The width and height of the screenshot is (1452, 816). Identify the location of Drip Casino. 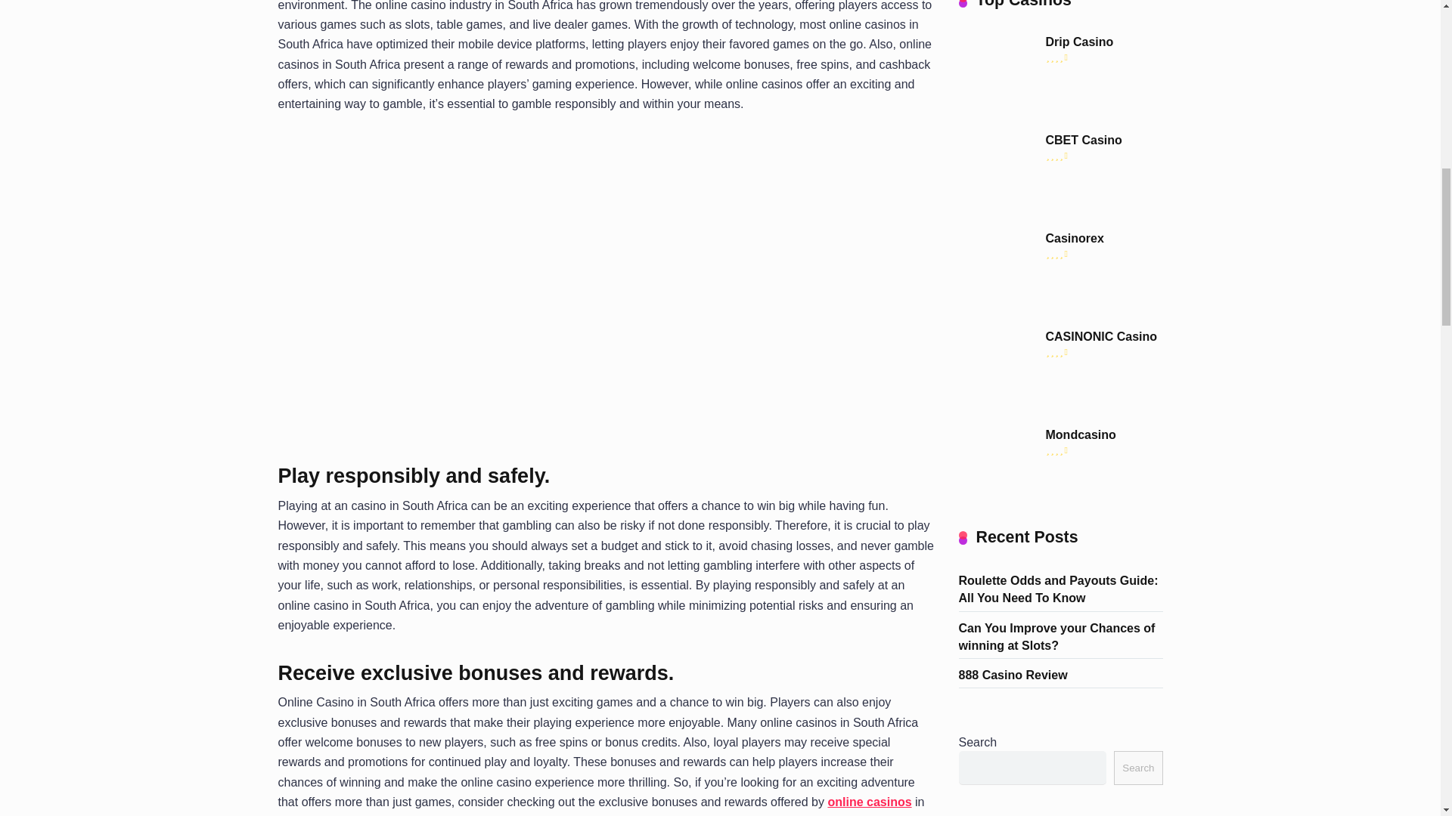
(996, 106).